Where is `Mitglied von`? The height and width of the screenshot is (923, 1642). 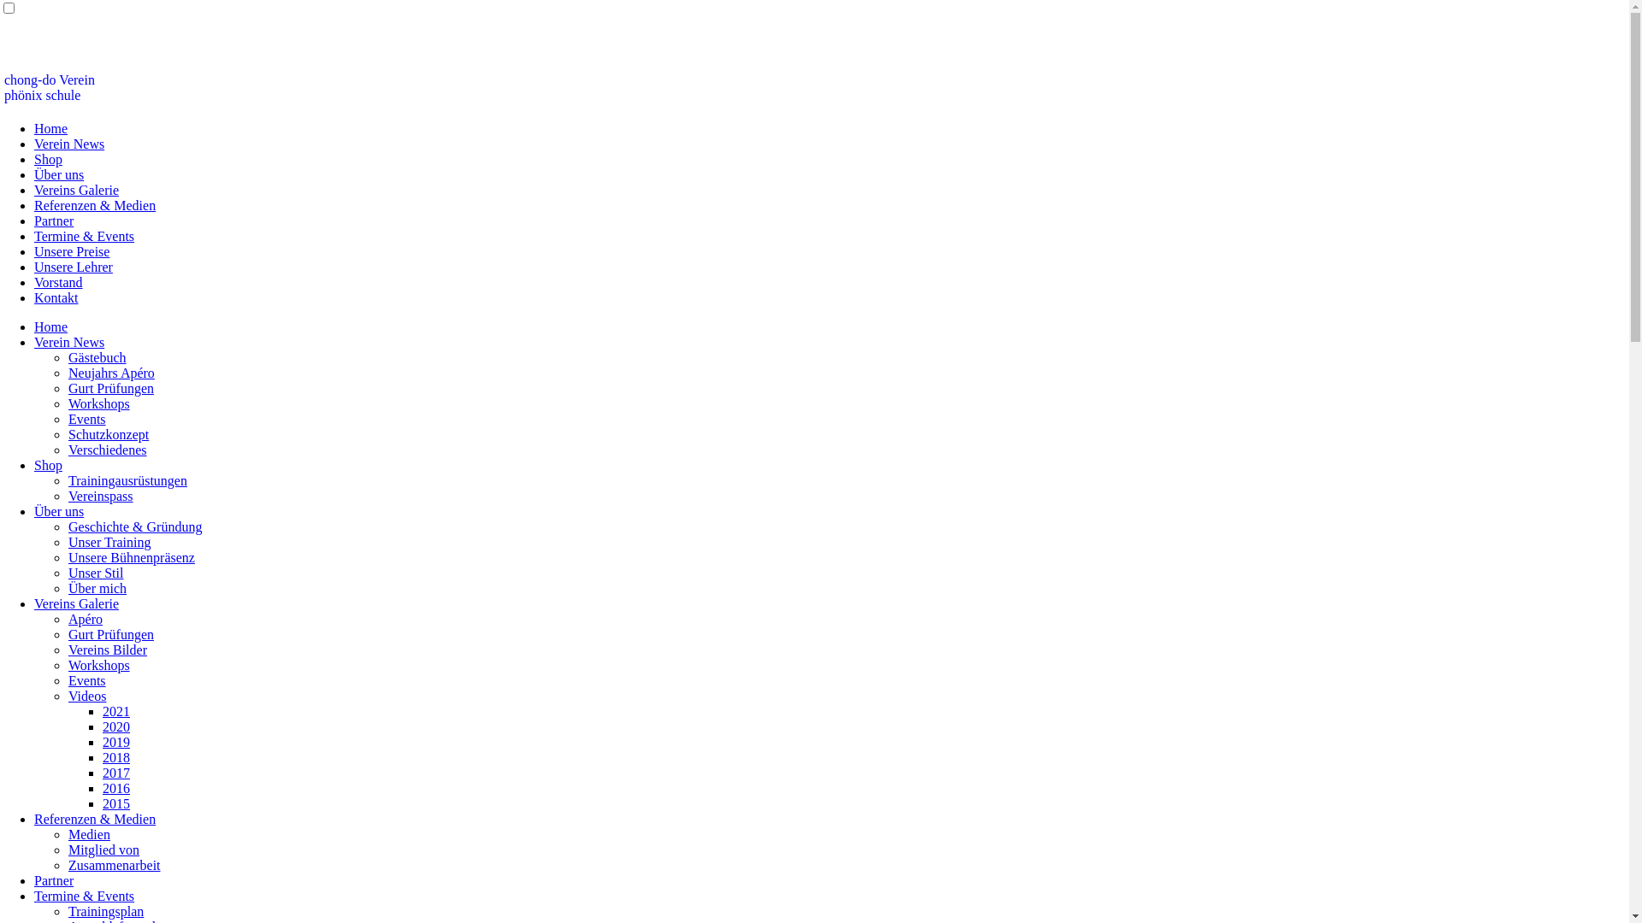 Mitglied von is located at coordinates (104, 850).